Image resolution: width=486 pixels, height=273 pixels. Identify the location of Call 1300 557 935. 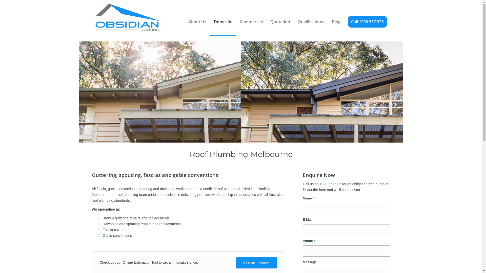
(368, 18).